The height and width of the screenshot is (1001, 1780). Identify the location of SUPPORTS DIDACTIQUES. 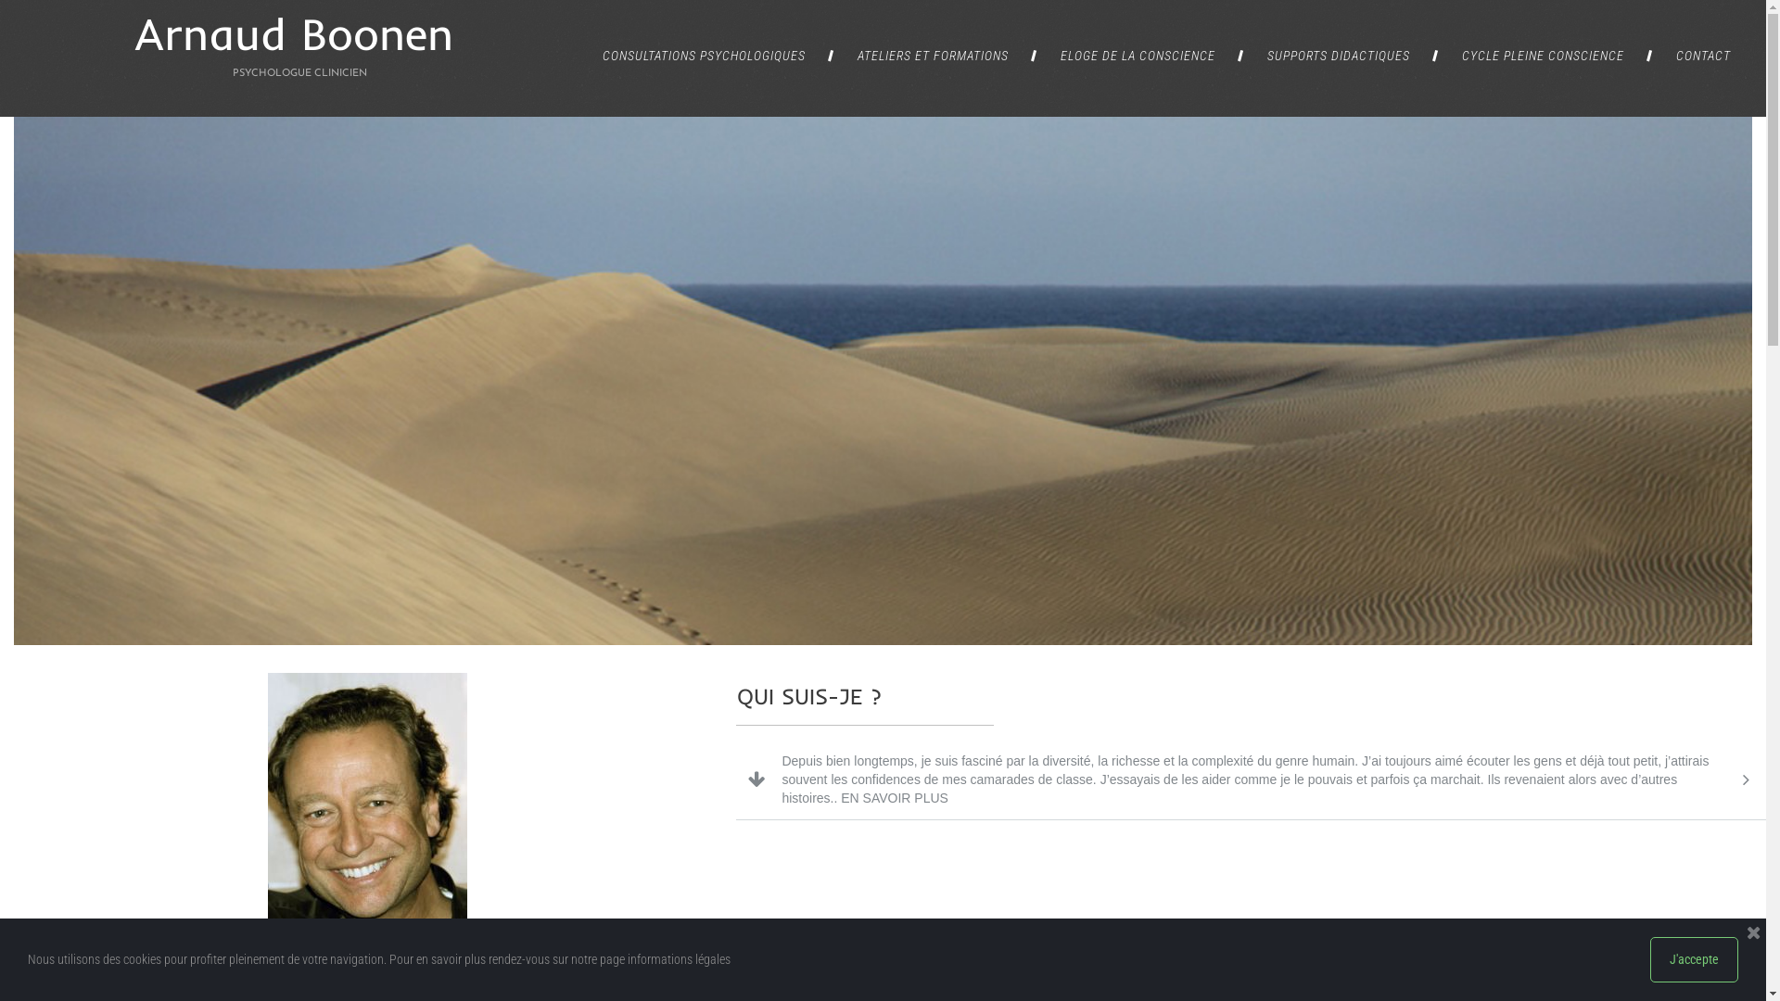
(1339, 56).